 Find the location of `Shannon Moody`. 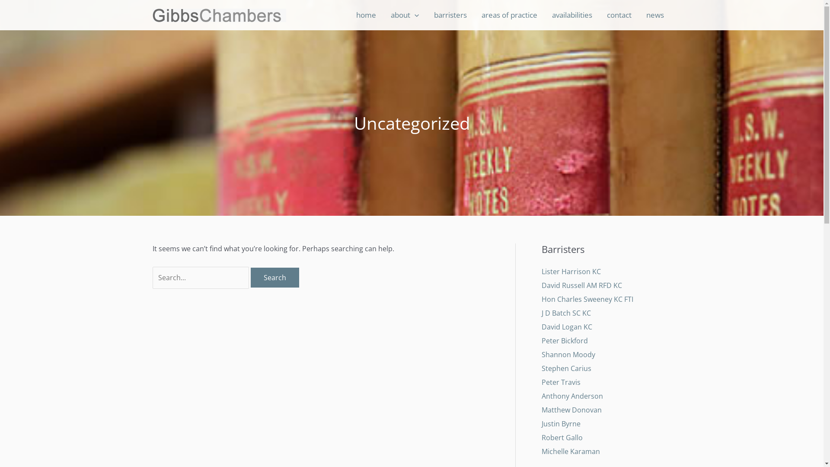

Shannon Moody is located at coordinates (568, 355).